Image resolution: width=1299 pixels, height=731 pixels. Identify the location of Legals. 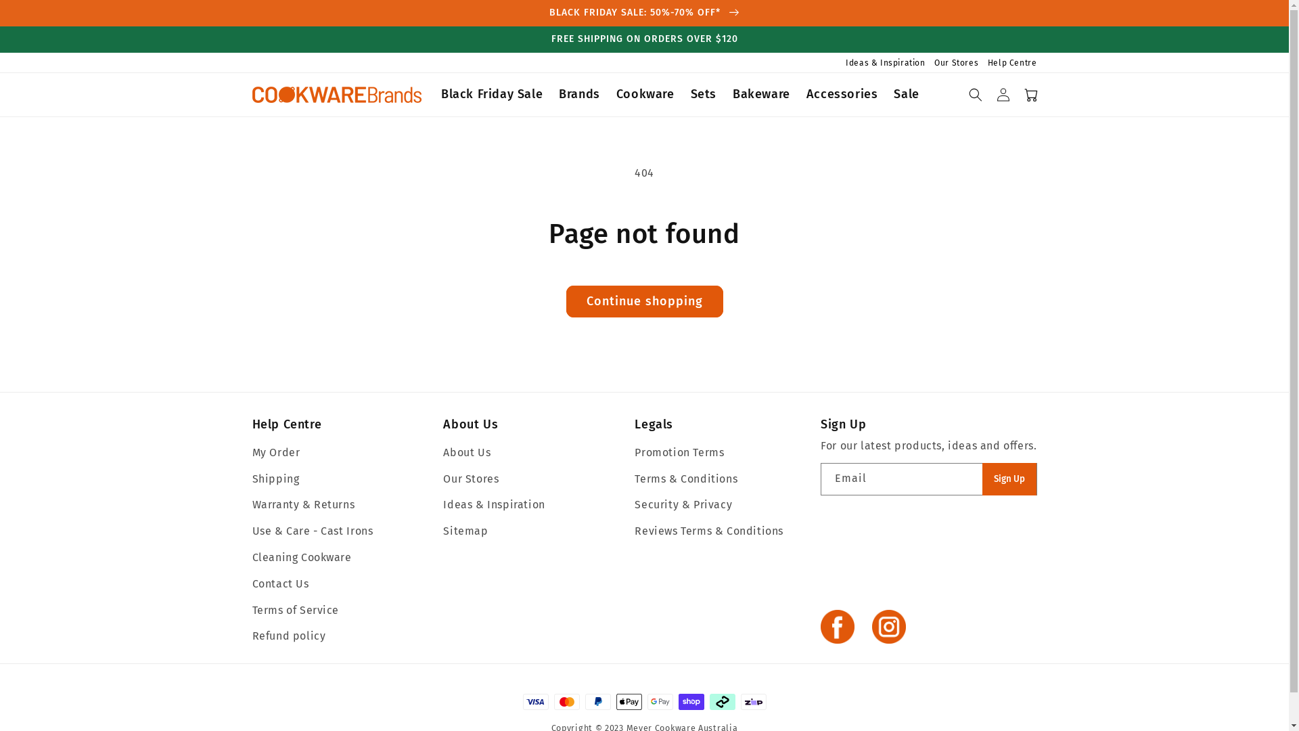
(728, 425).